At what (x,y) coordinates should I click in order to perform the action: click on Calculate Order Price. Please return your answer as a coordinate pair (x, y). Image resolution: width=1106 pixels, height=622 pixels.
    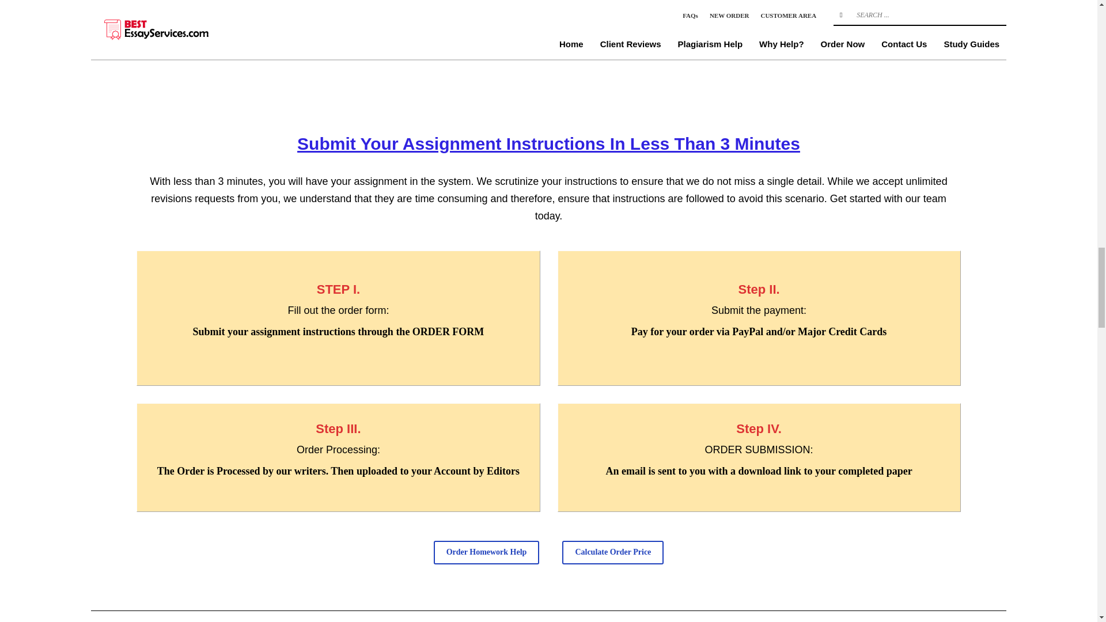
    Looking at the image, I should click on (613, 552).